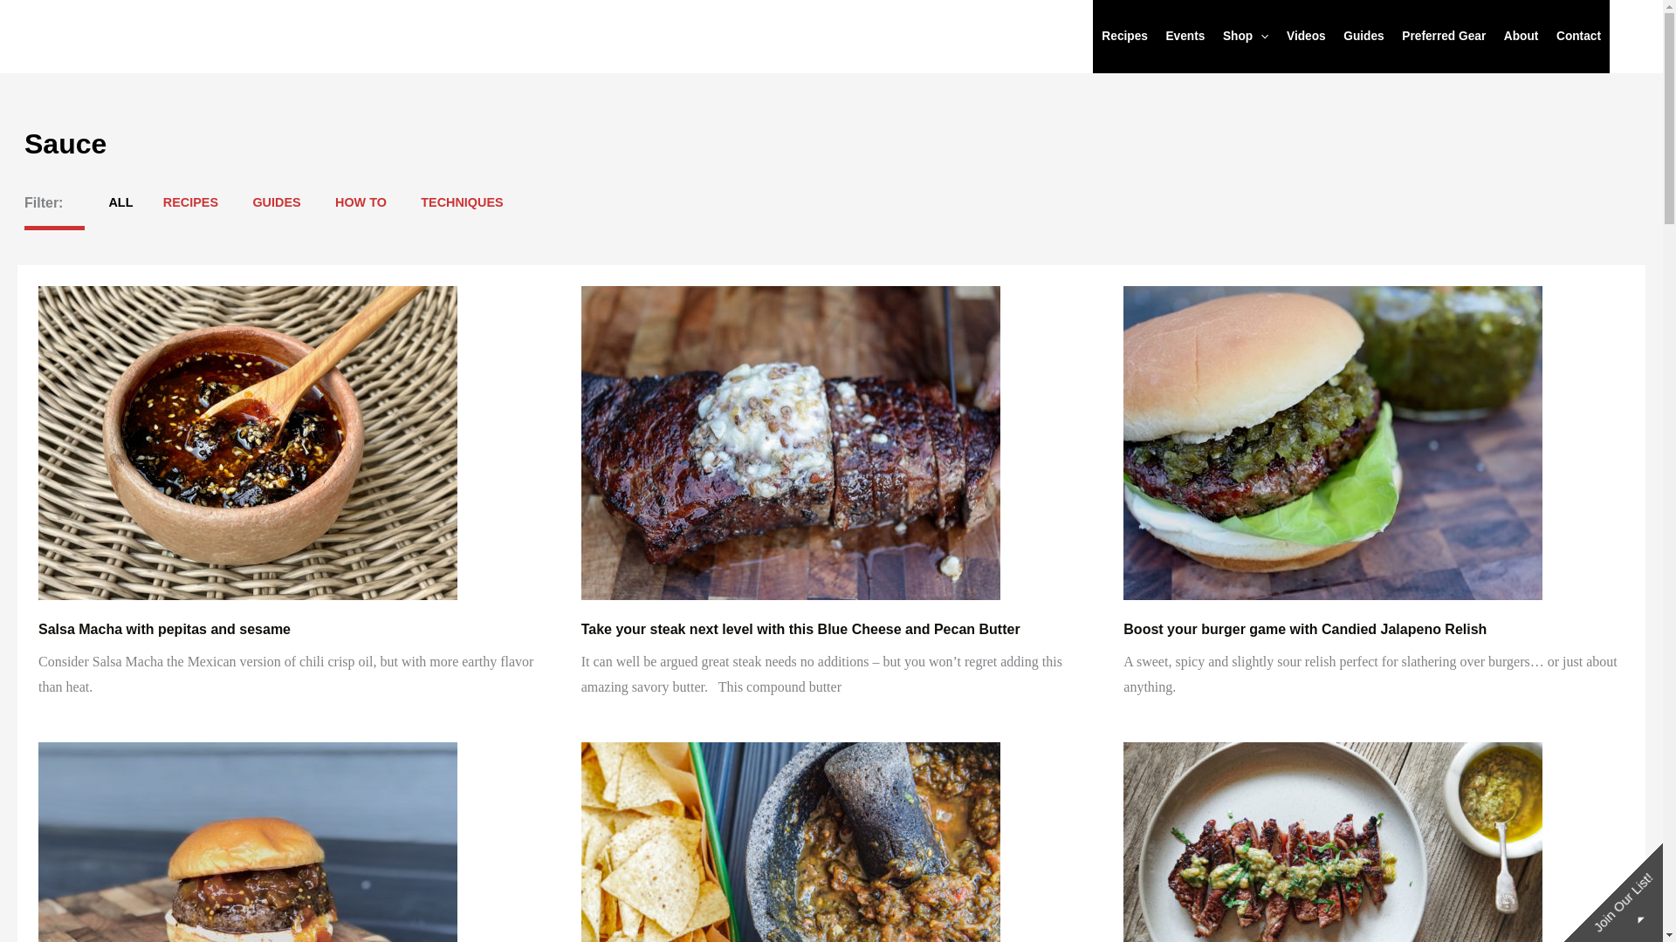 The width and height of the screenshot is (1676, 942). Describe the element at coordinates (1306, 37) in the screenshot. I see `Videos` at that location.